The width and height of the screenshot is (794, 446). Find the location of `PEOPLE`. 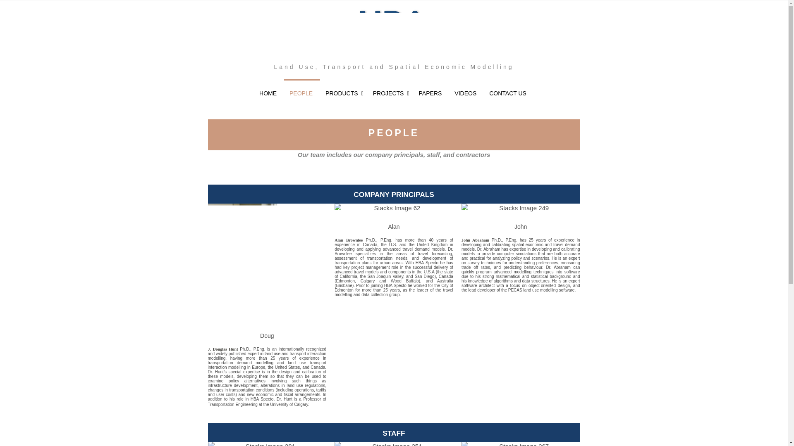

PEOPLE is located at coordinates (302, 93).